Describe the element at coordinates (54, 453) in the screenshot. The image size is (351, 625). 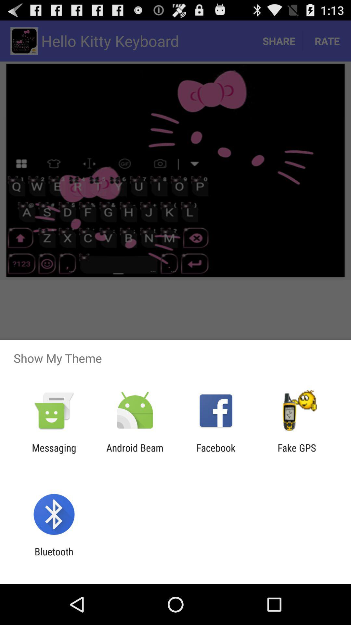
I see `press icon to the left of android beam` at that location.